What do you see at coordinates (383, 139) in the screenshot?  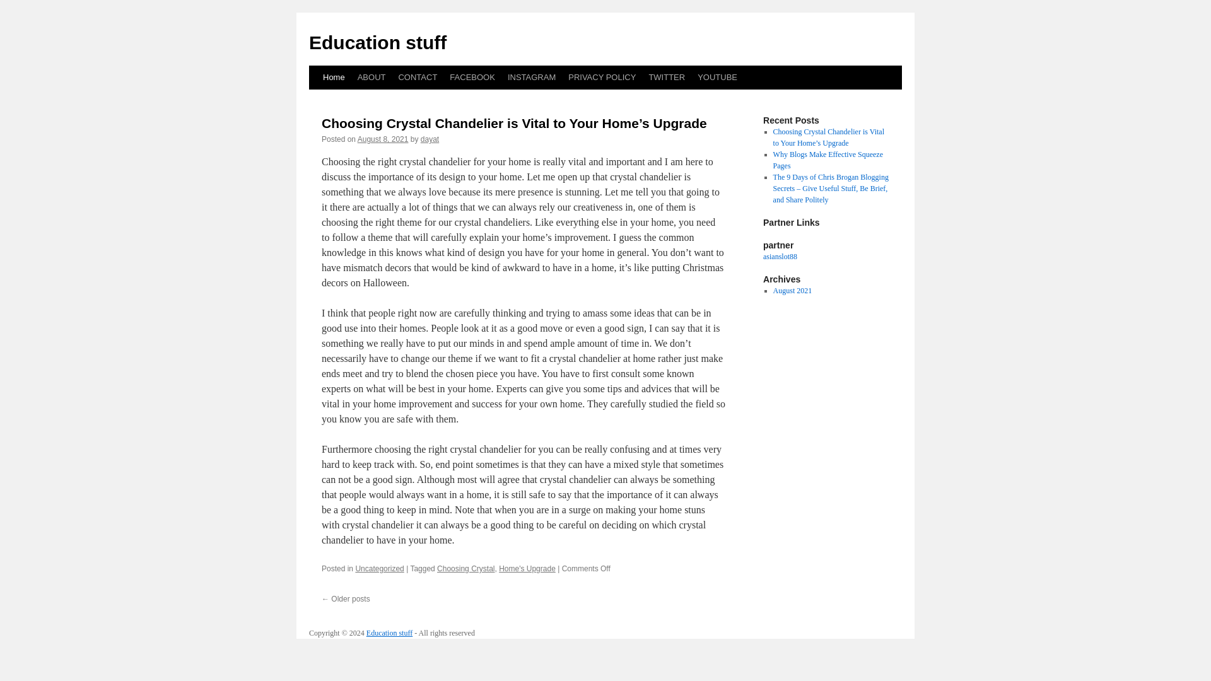 I see `August 8, 2021` at bounding box center [383, 139].